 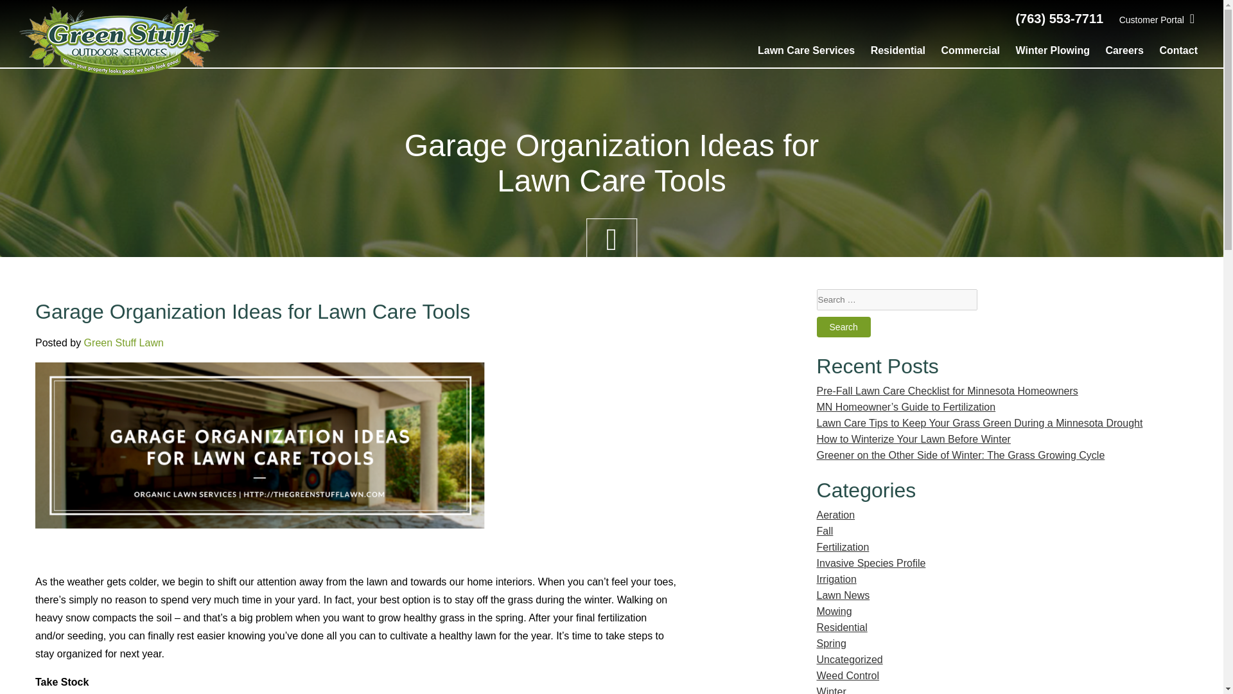 What do you see at coordinates (836, 515) in the screenshot?
I see `Aeration` at bounding box center [836, 515].